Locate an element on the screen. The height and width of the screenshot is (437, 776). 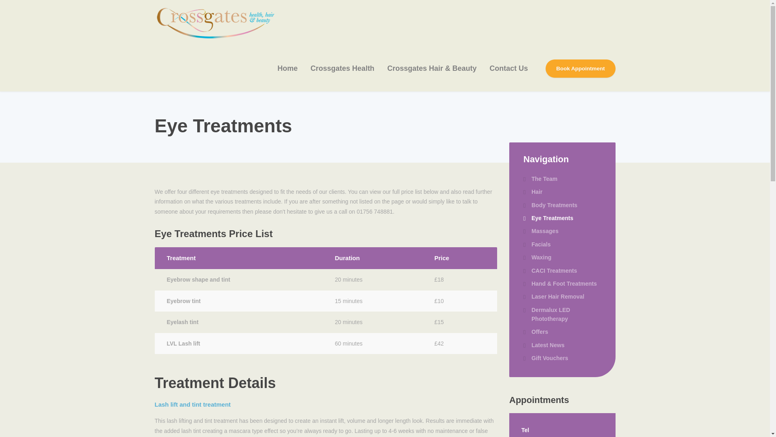
Book Appointment is located at coordinates (580, 69).